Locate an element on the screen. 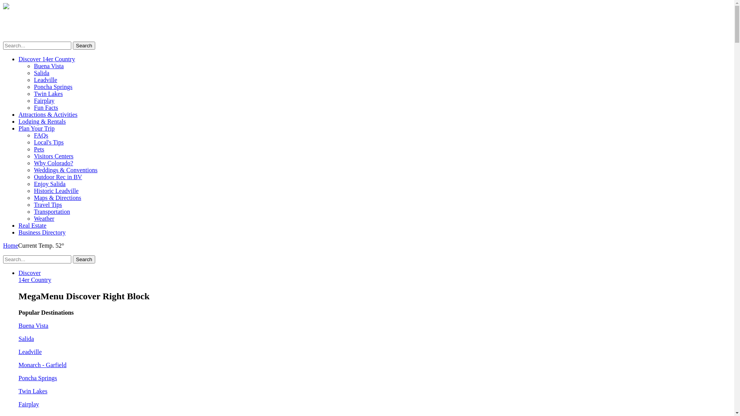 The image size is (740, 416). Leadville is located at coordinates (30, 352).